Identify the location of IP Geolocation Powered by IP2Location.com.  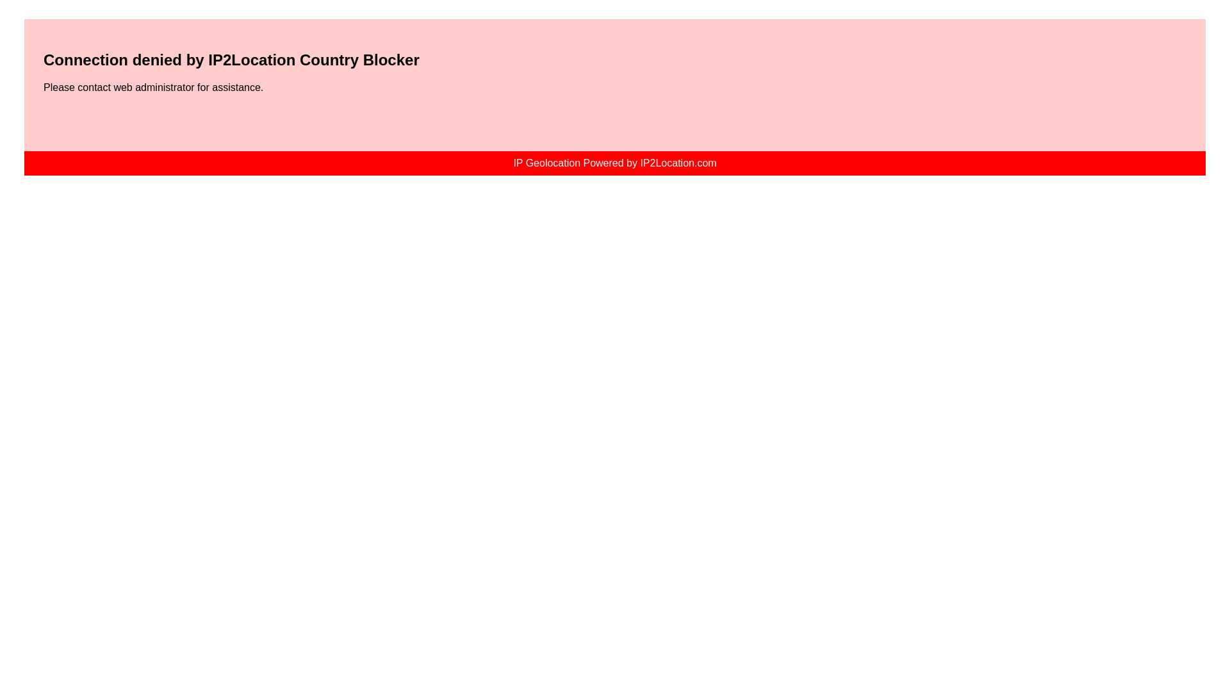
(614, 163).